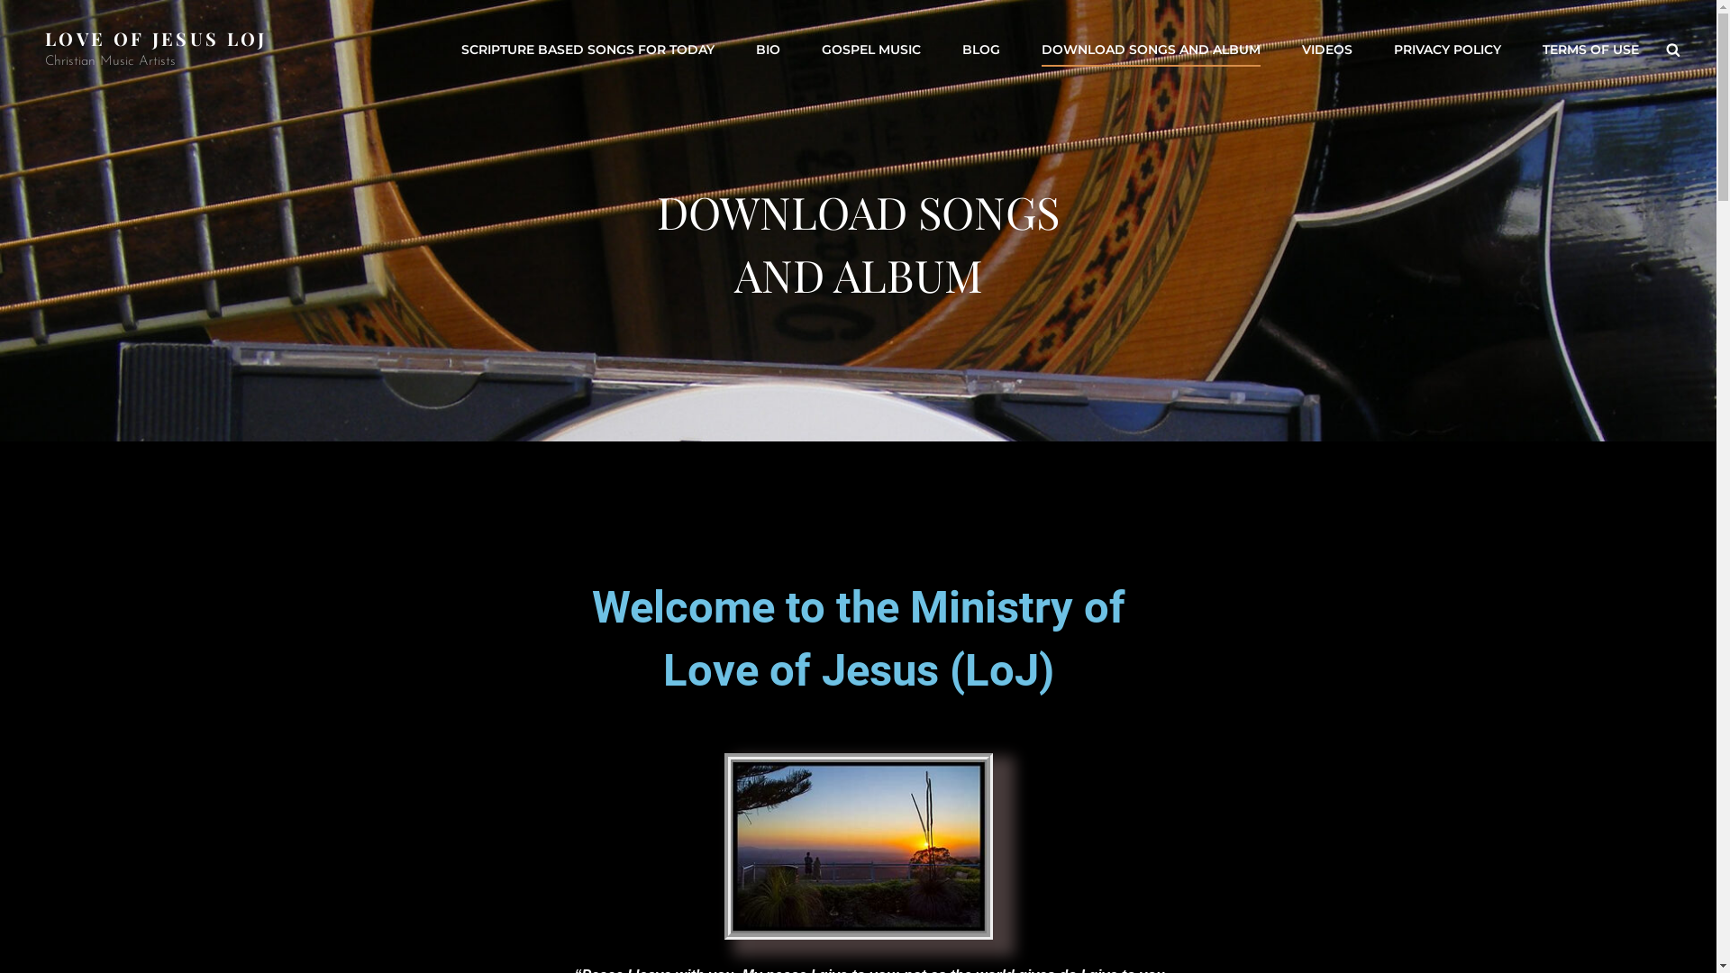 The width and height of the screenshot is (1730, 973). What do you see at coordinates (587, 50) in the screenshot?
I see `SCRIPTURE BASED SONGS FOR TODAY` at bounding box center [587, 50].